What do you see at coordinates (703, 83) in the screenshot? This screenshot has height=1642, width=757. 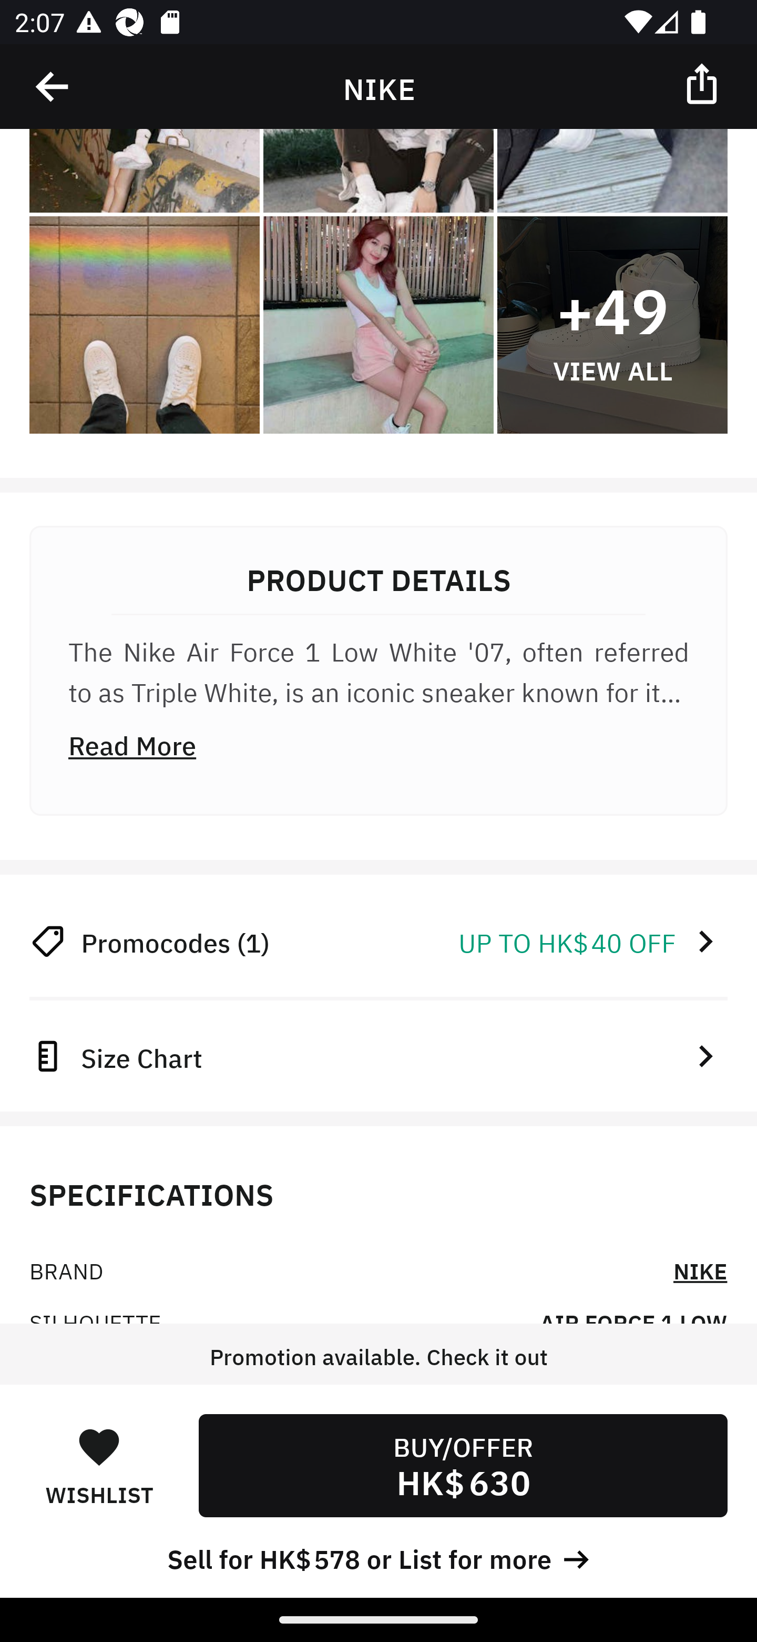 I see `` at bounding box center [703, 83].